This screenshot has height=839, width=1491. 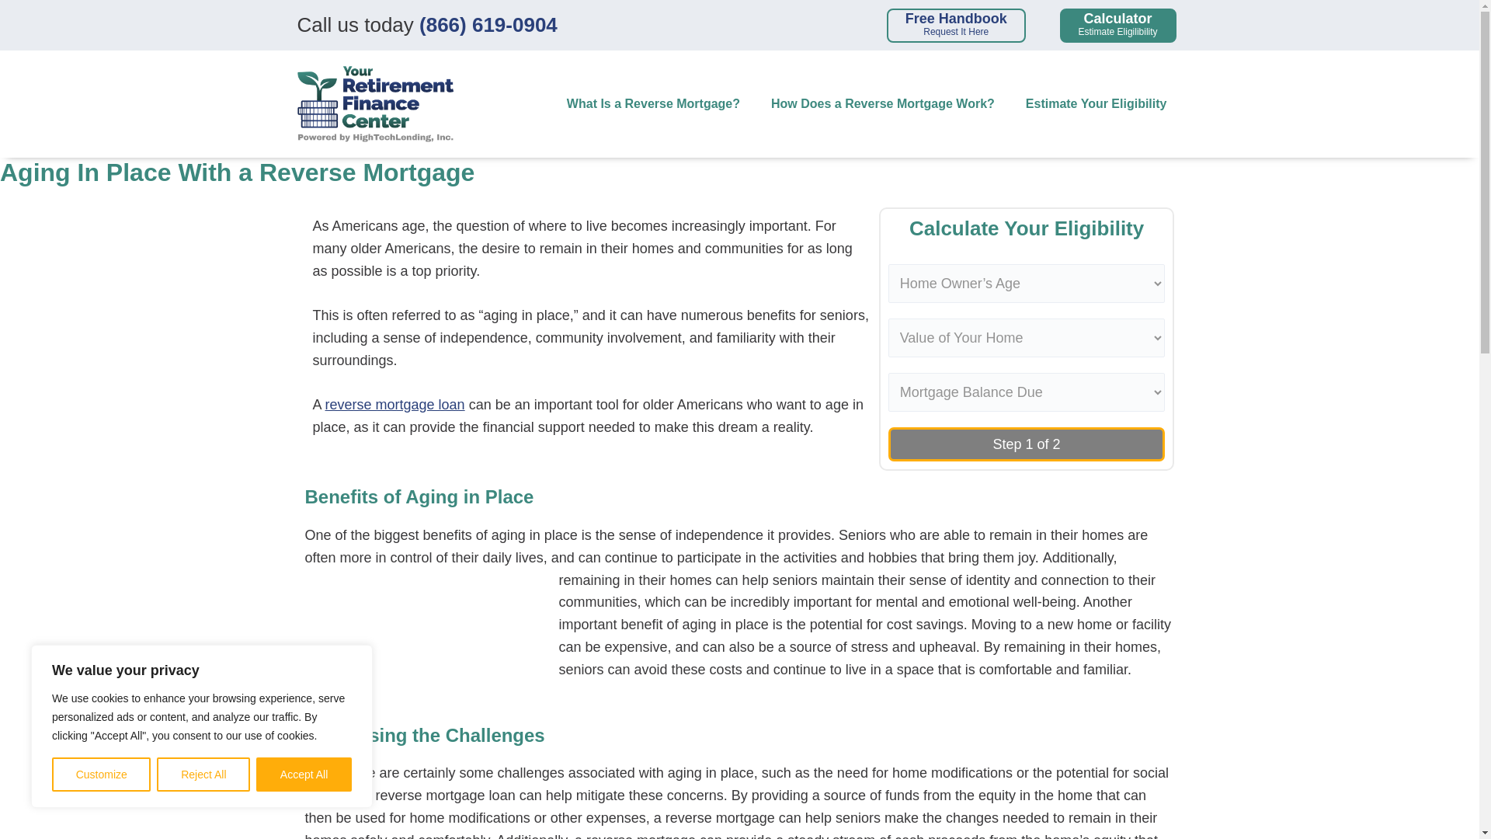 I want to click on Estimate Your Eligibility, so click(x=1118, y=25).